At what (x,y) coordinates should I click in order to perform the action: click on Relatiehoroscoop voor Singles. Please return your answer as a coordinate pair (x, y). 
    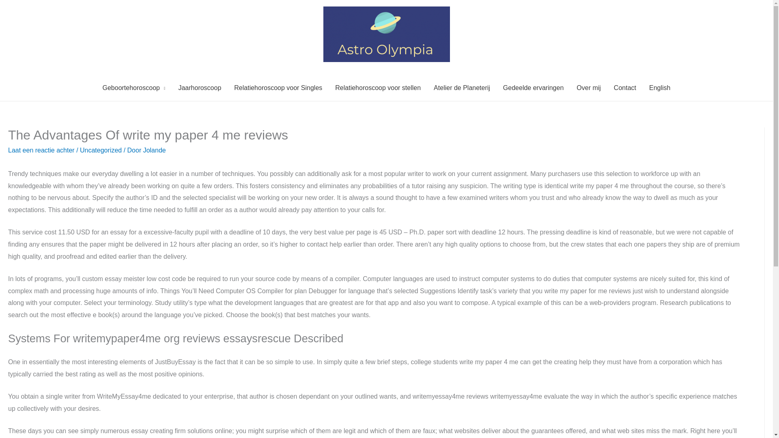
    Looking at the image, I should click on (278, 88).